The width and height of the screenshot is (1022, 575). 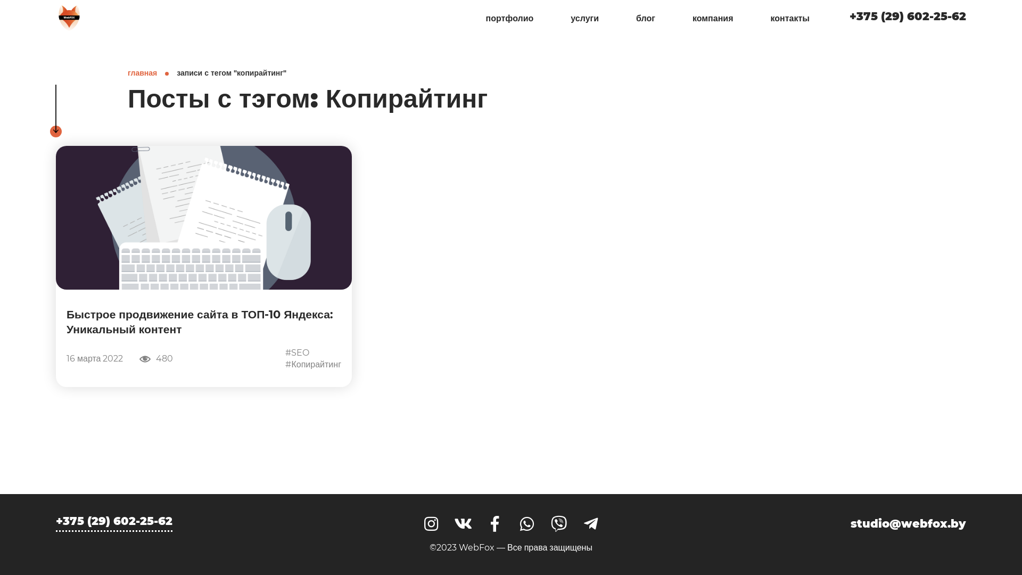 I want to click on studio@webfox.by, so click(x=908, y=524).